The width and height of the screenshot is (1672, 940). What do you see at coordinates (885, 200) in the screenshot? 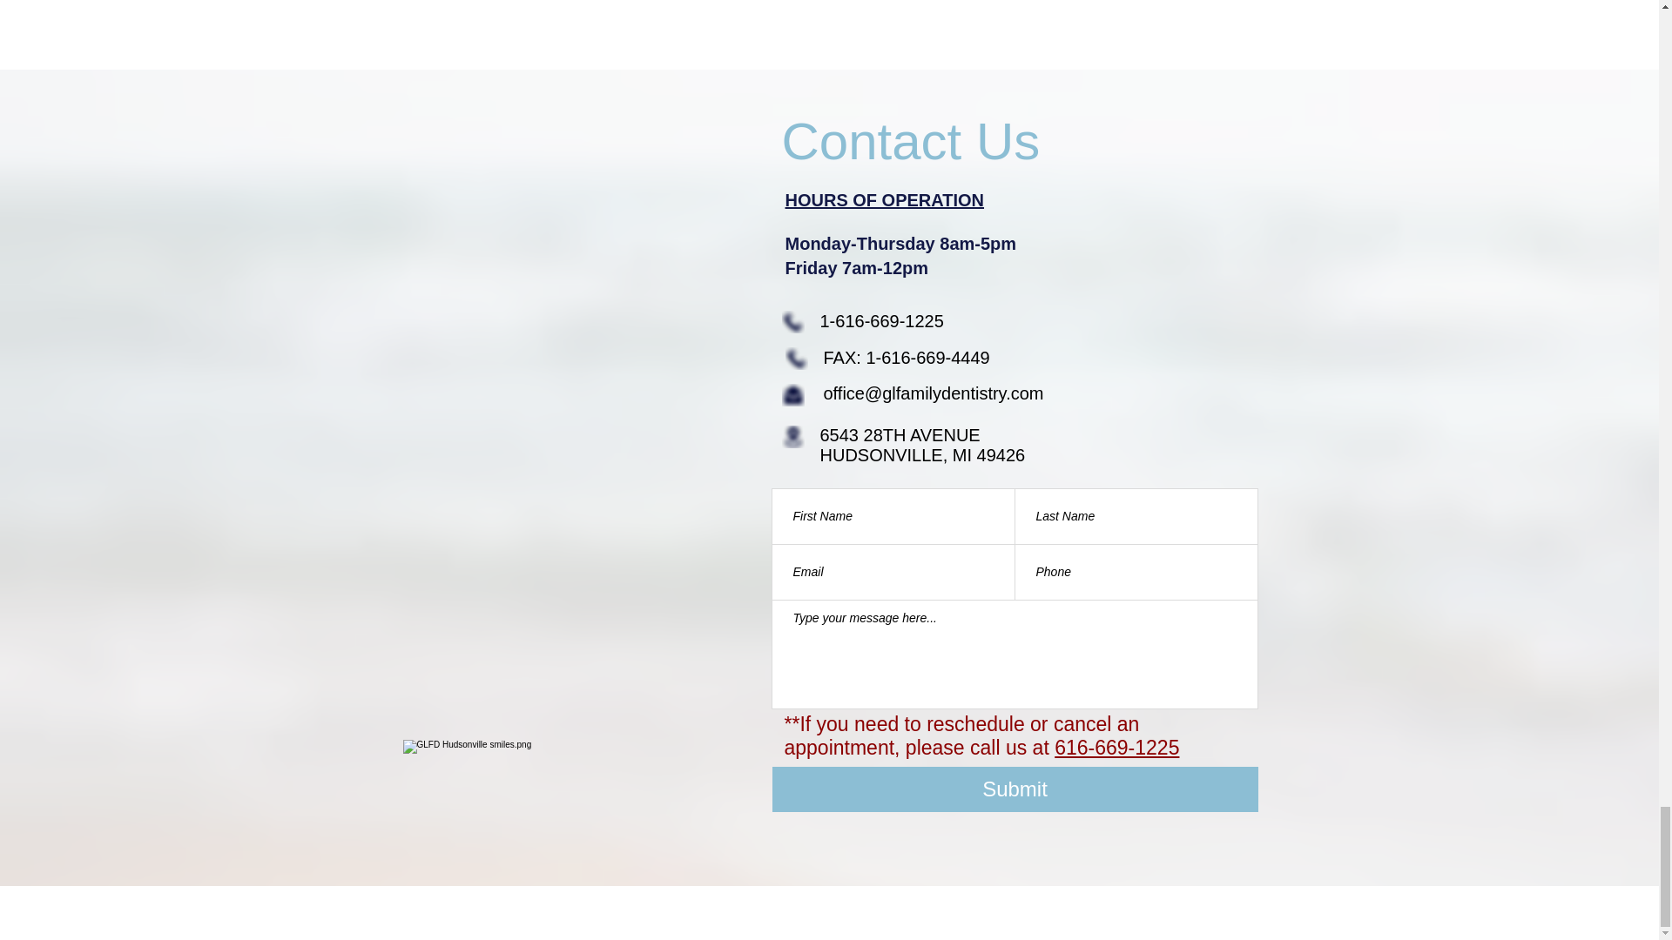
I see `HOURS OF OPERATION` at bounding box center [885, 200].